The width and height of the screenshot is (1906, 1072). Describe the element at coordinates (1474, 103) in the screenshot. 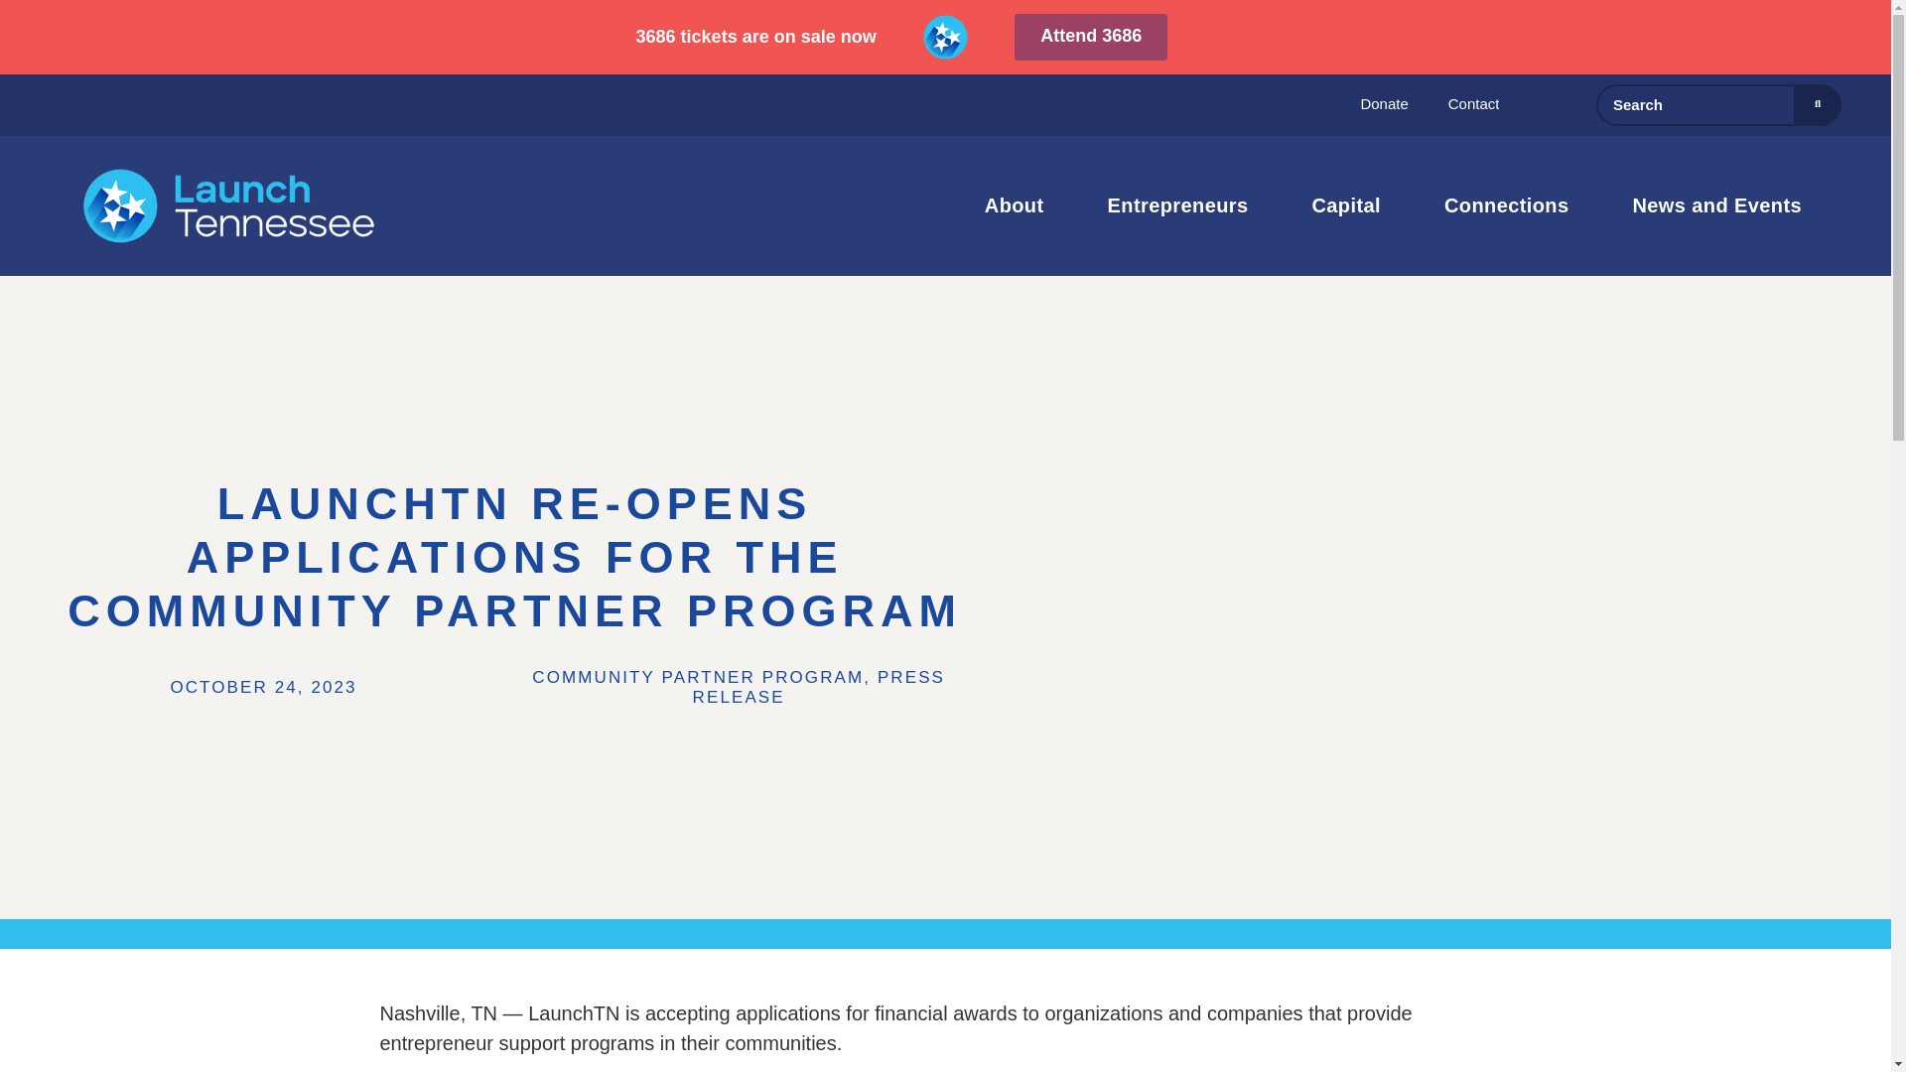

I see `Contact` at that location.